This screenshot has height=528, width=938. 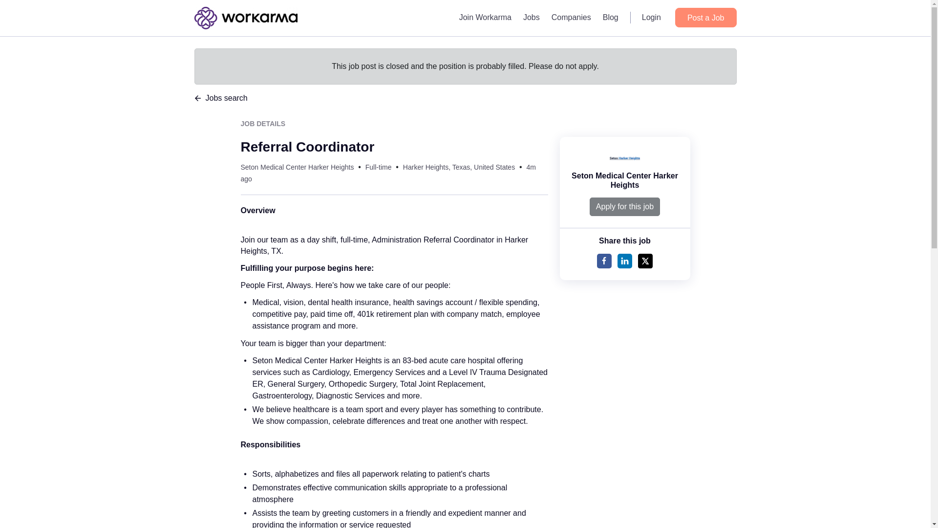 I want to click on Seton Medical Center Harker Heights, so click(x=297, y=167).